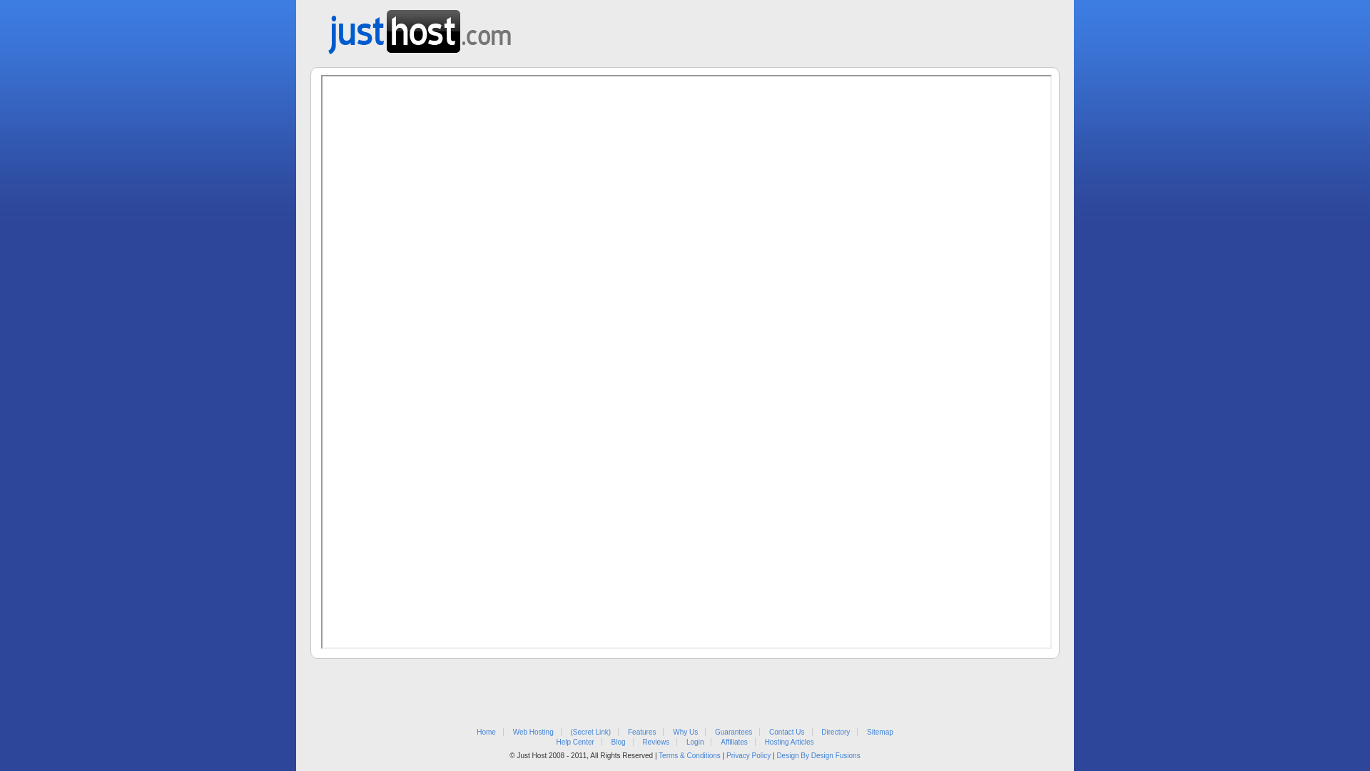 Image resolution: width=1370 pixels, height=771 pixels. I want to click on Terms & Conditions, so click(689, 755).